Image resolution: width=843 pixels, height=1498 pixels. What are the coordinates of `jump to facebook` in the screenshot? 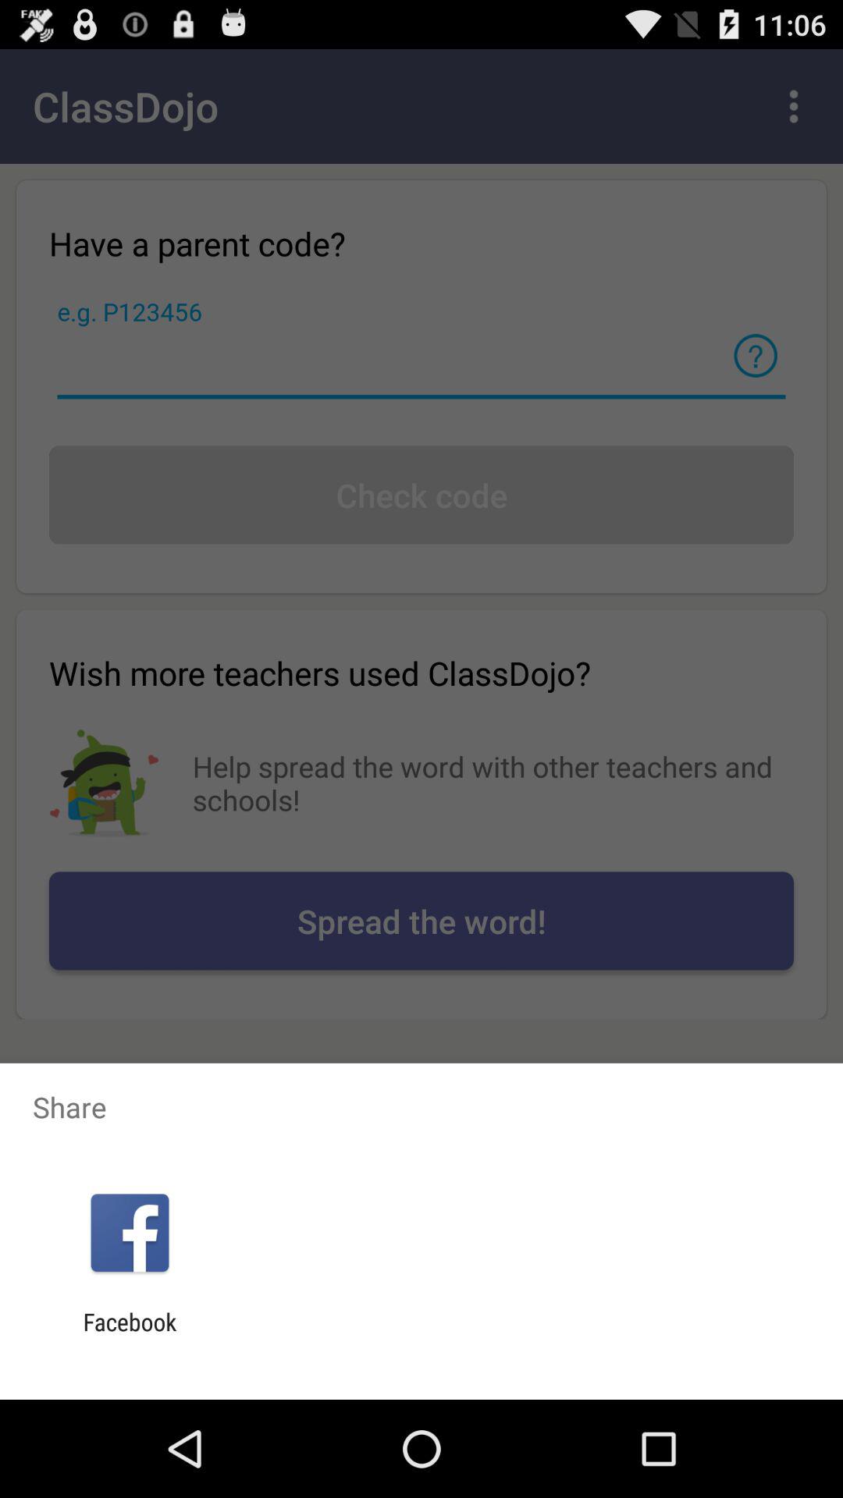 It's located at (130, 1336).